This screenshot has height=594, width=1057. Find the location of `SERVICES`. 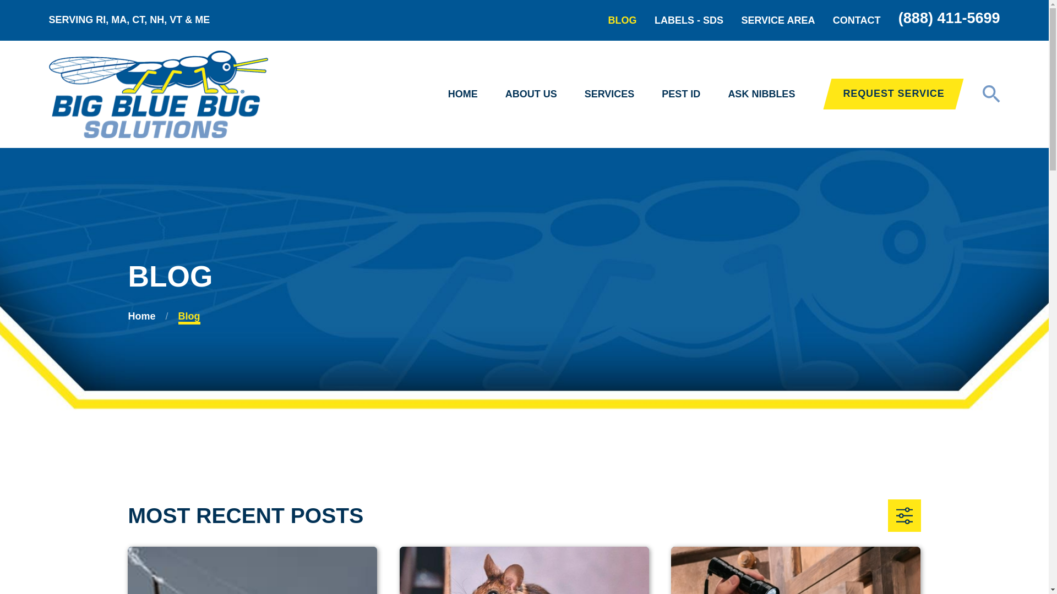

SERVICES is located at coordinates (609, 94).